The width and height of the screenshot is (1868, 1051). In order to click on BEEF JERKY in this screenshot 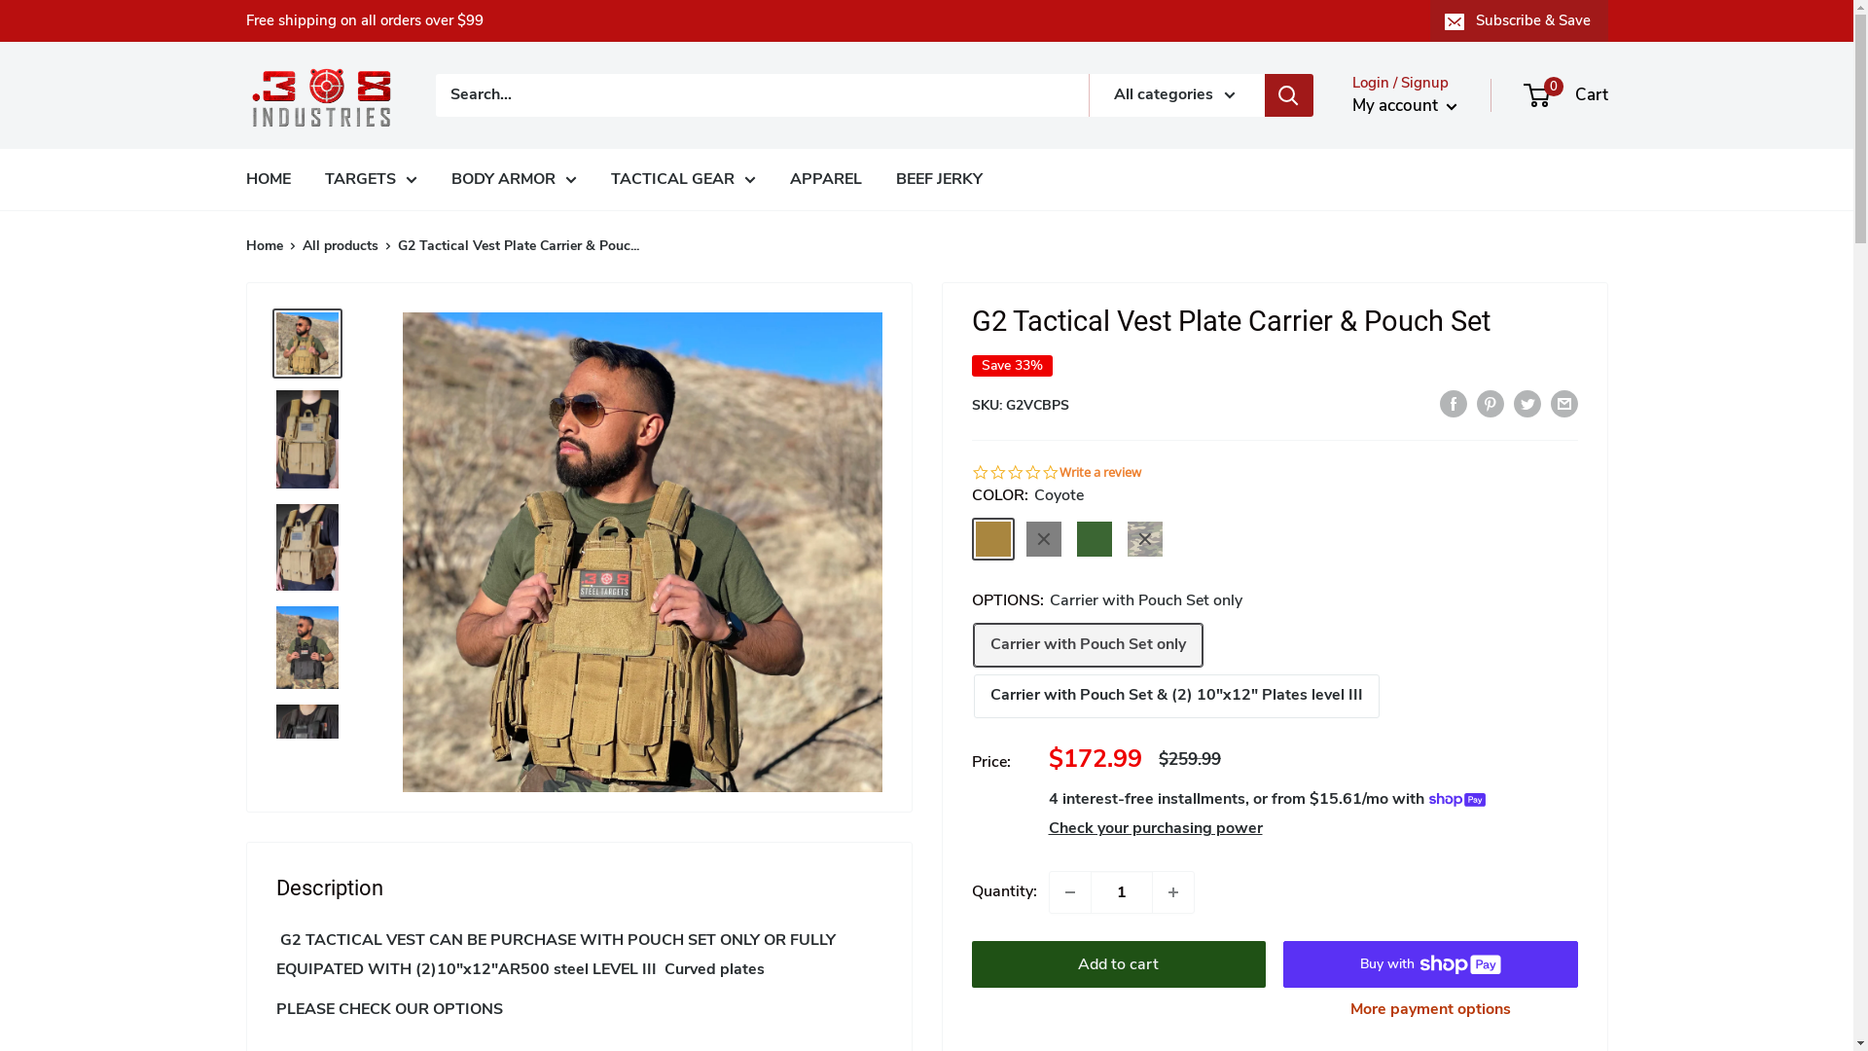, I will do `click(938, 180)`.